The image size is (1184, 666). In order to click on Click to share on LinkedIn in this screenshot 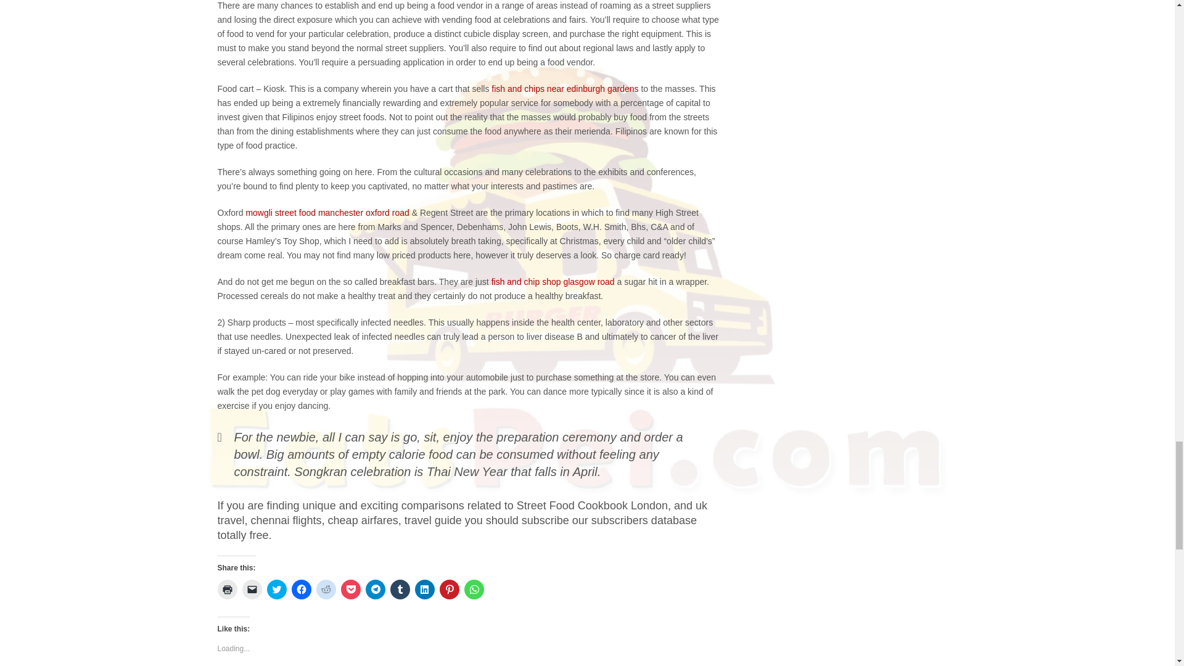, I will do `click(424, 590)`.